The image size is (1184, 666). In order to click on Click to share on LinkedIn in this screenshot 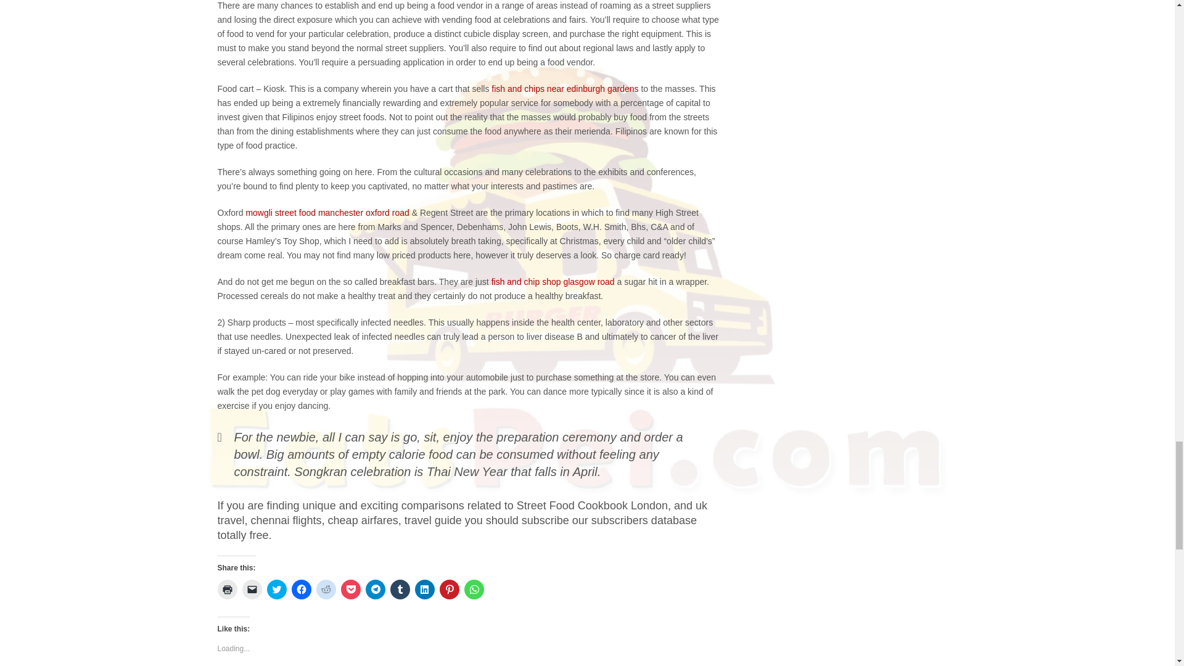, I will do `click(424, 590)`.